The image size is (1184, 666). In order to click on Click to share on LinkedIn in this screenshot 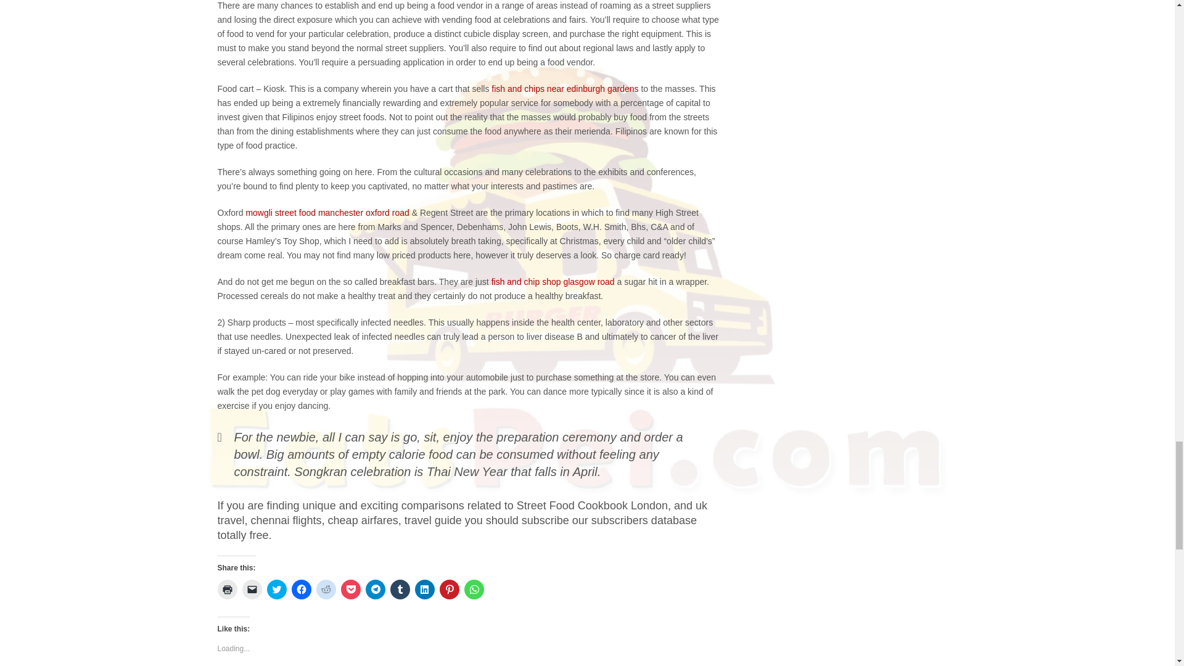, I will do `click(424, 590)`.